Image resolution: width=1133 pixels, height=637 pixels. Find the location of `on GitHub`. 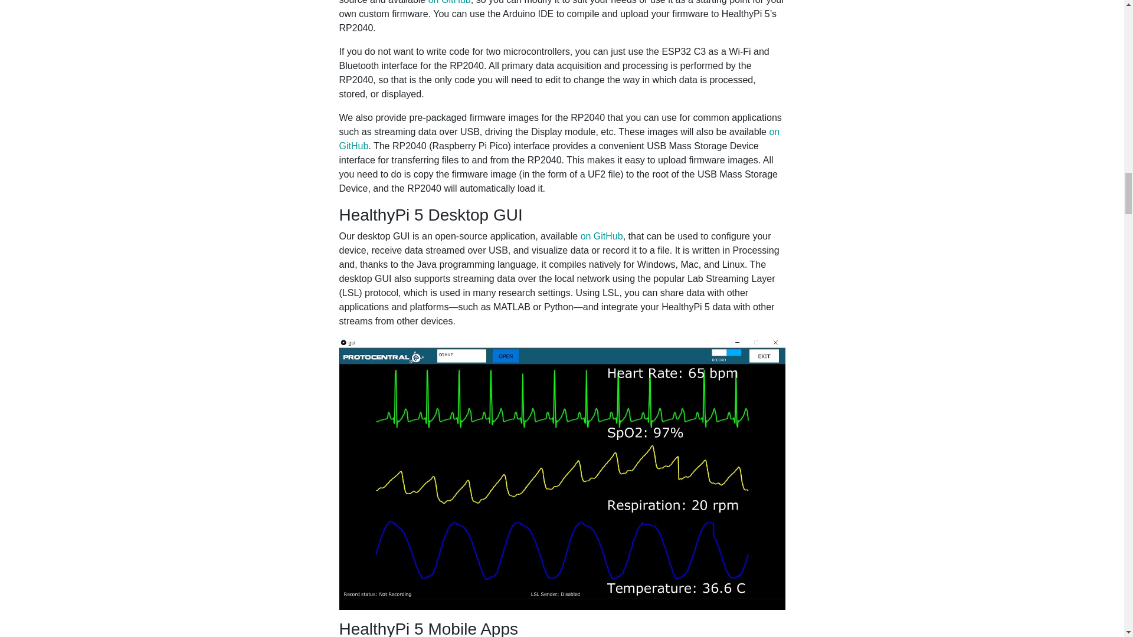

on GitHub is located at coordinates (559, 138).